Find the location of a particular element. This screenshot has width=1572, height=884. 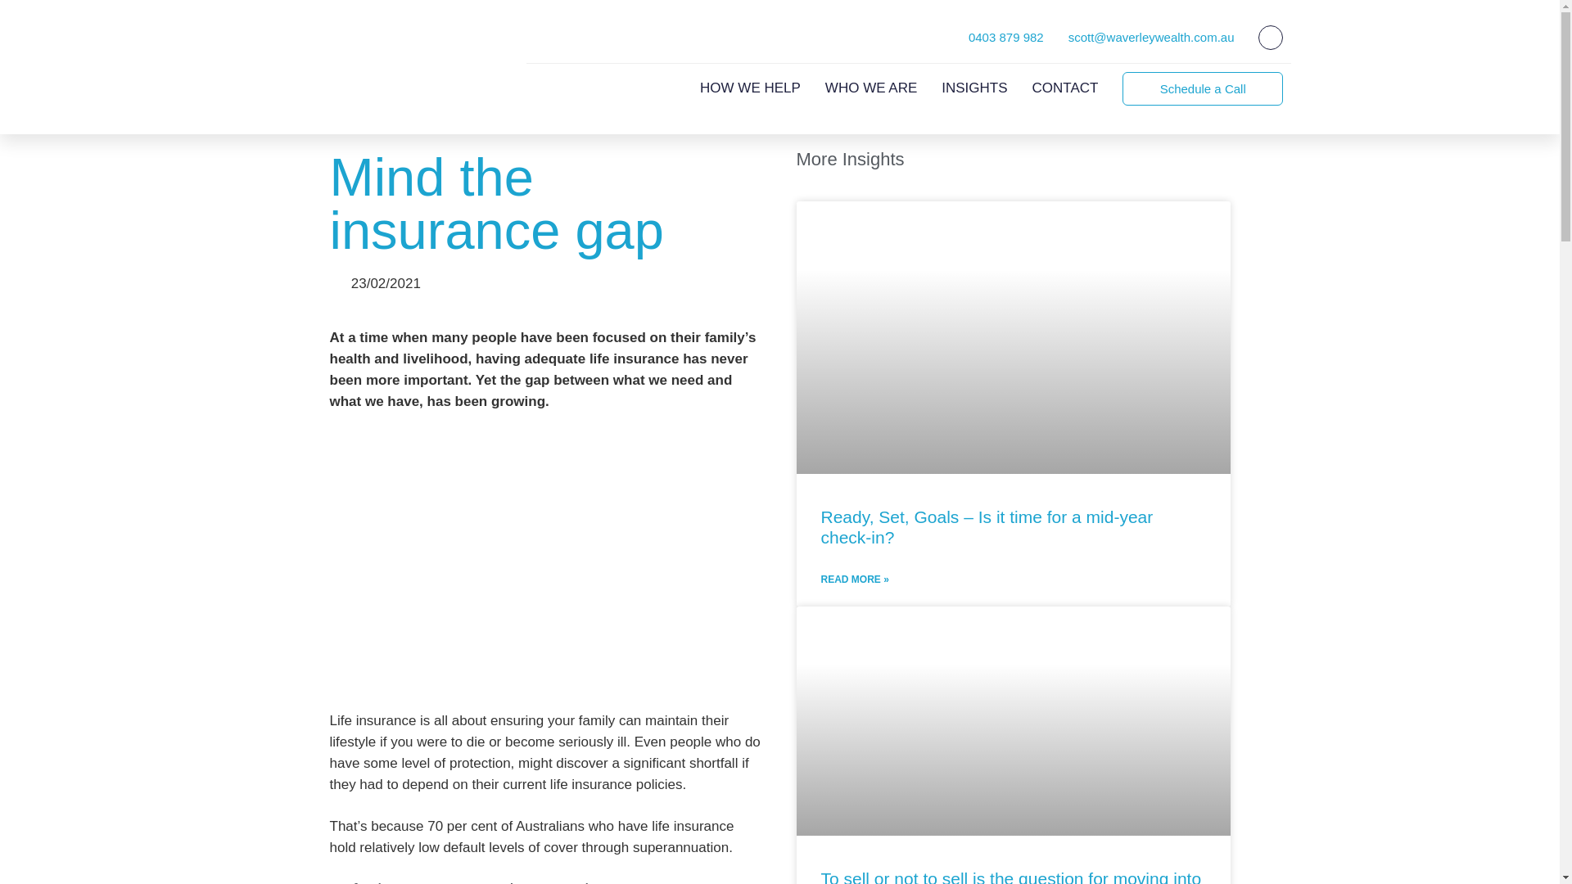

Schedule a Call is located at coordinates (1202, 88).